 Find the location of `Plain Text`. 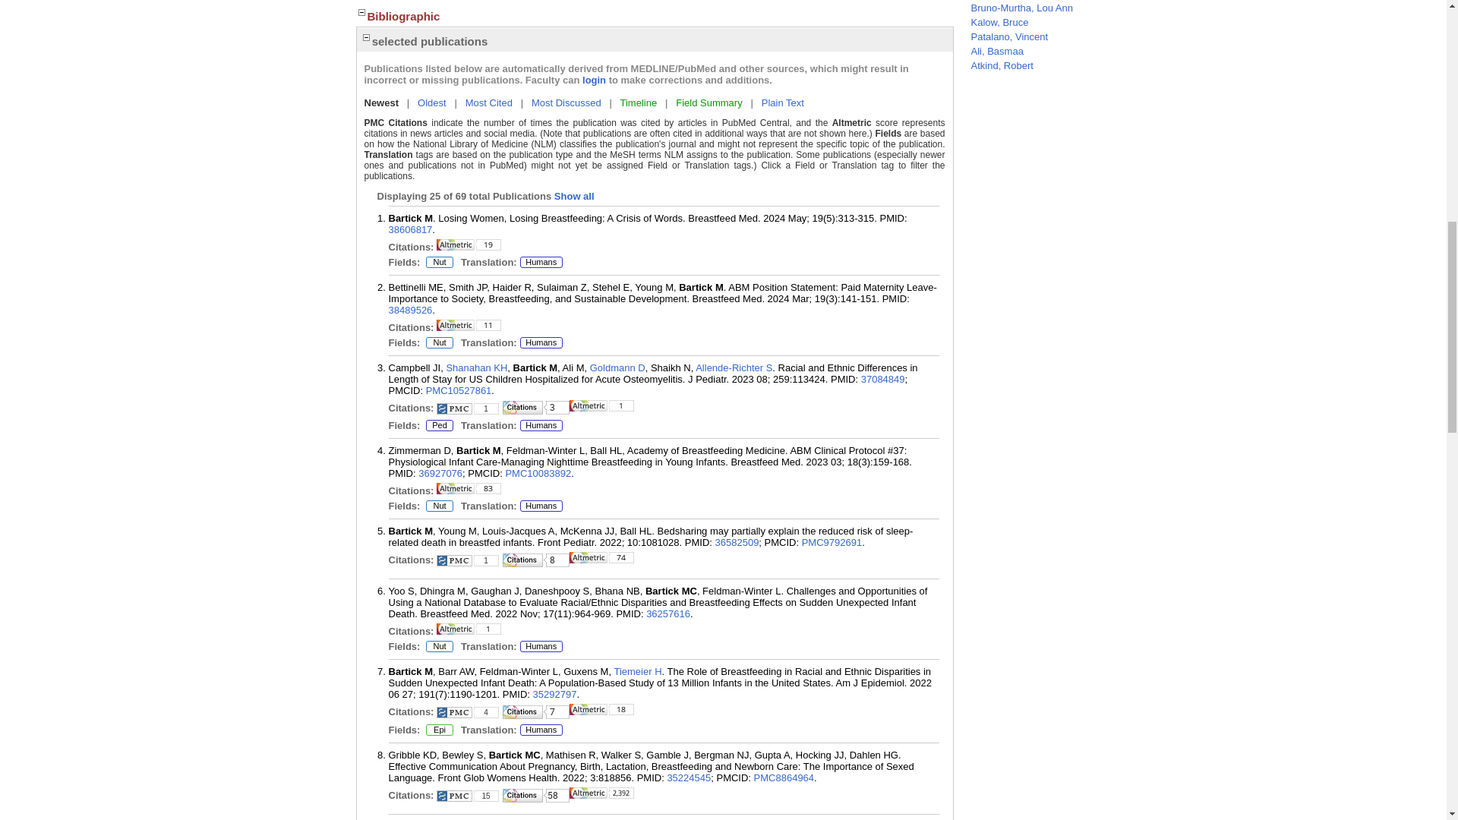

Plain Text is located at coordinates (782, 102).